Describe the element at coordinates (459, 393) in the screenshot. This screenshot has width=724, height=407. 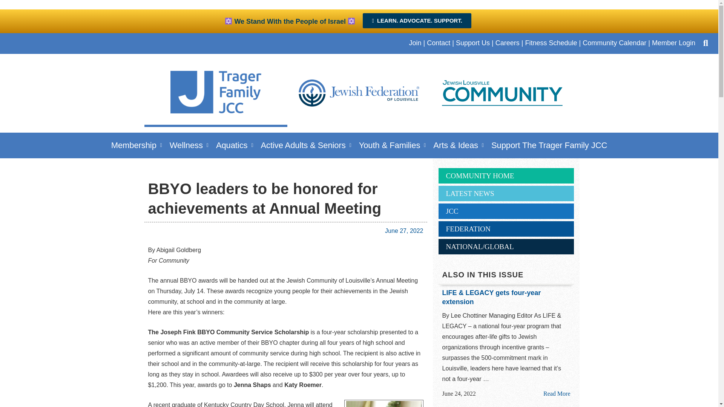
I see `9:53 am` at that location.